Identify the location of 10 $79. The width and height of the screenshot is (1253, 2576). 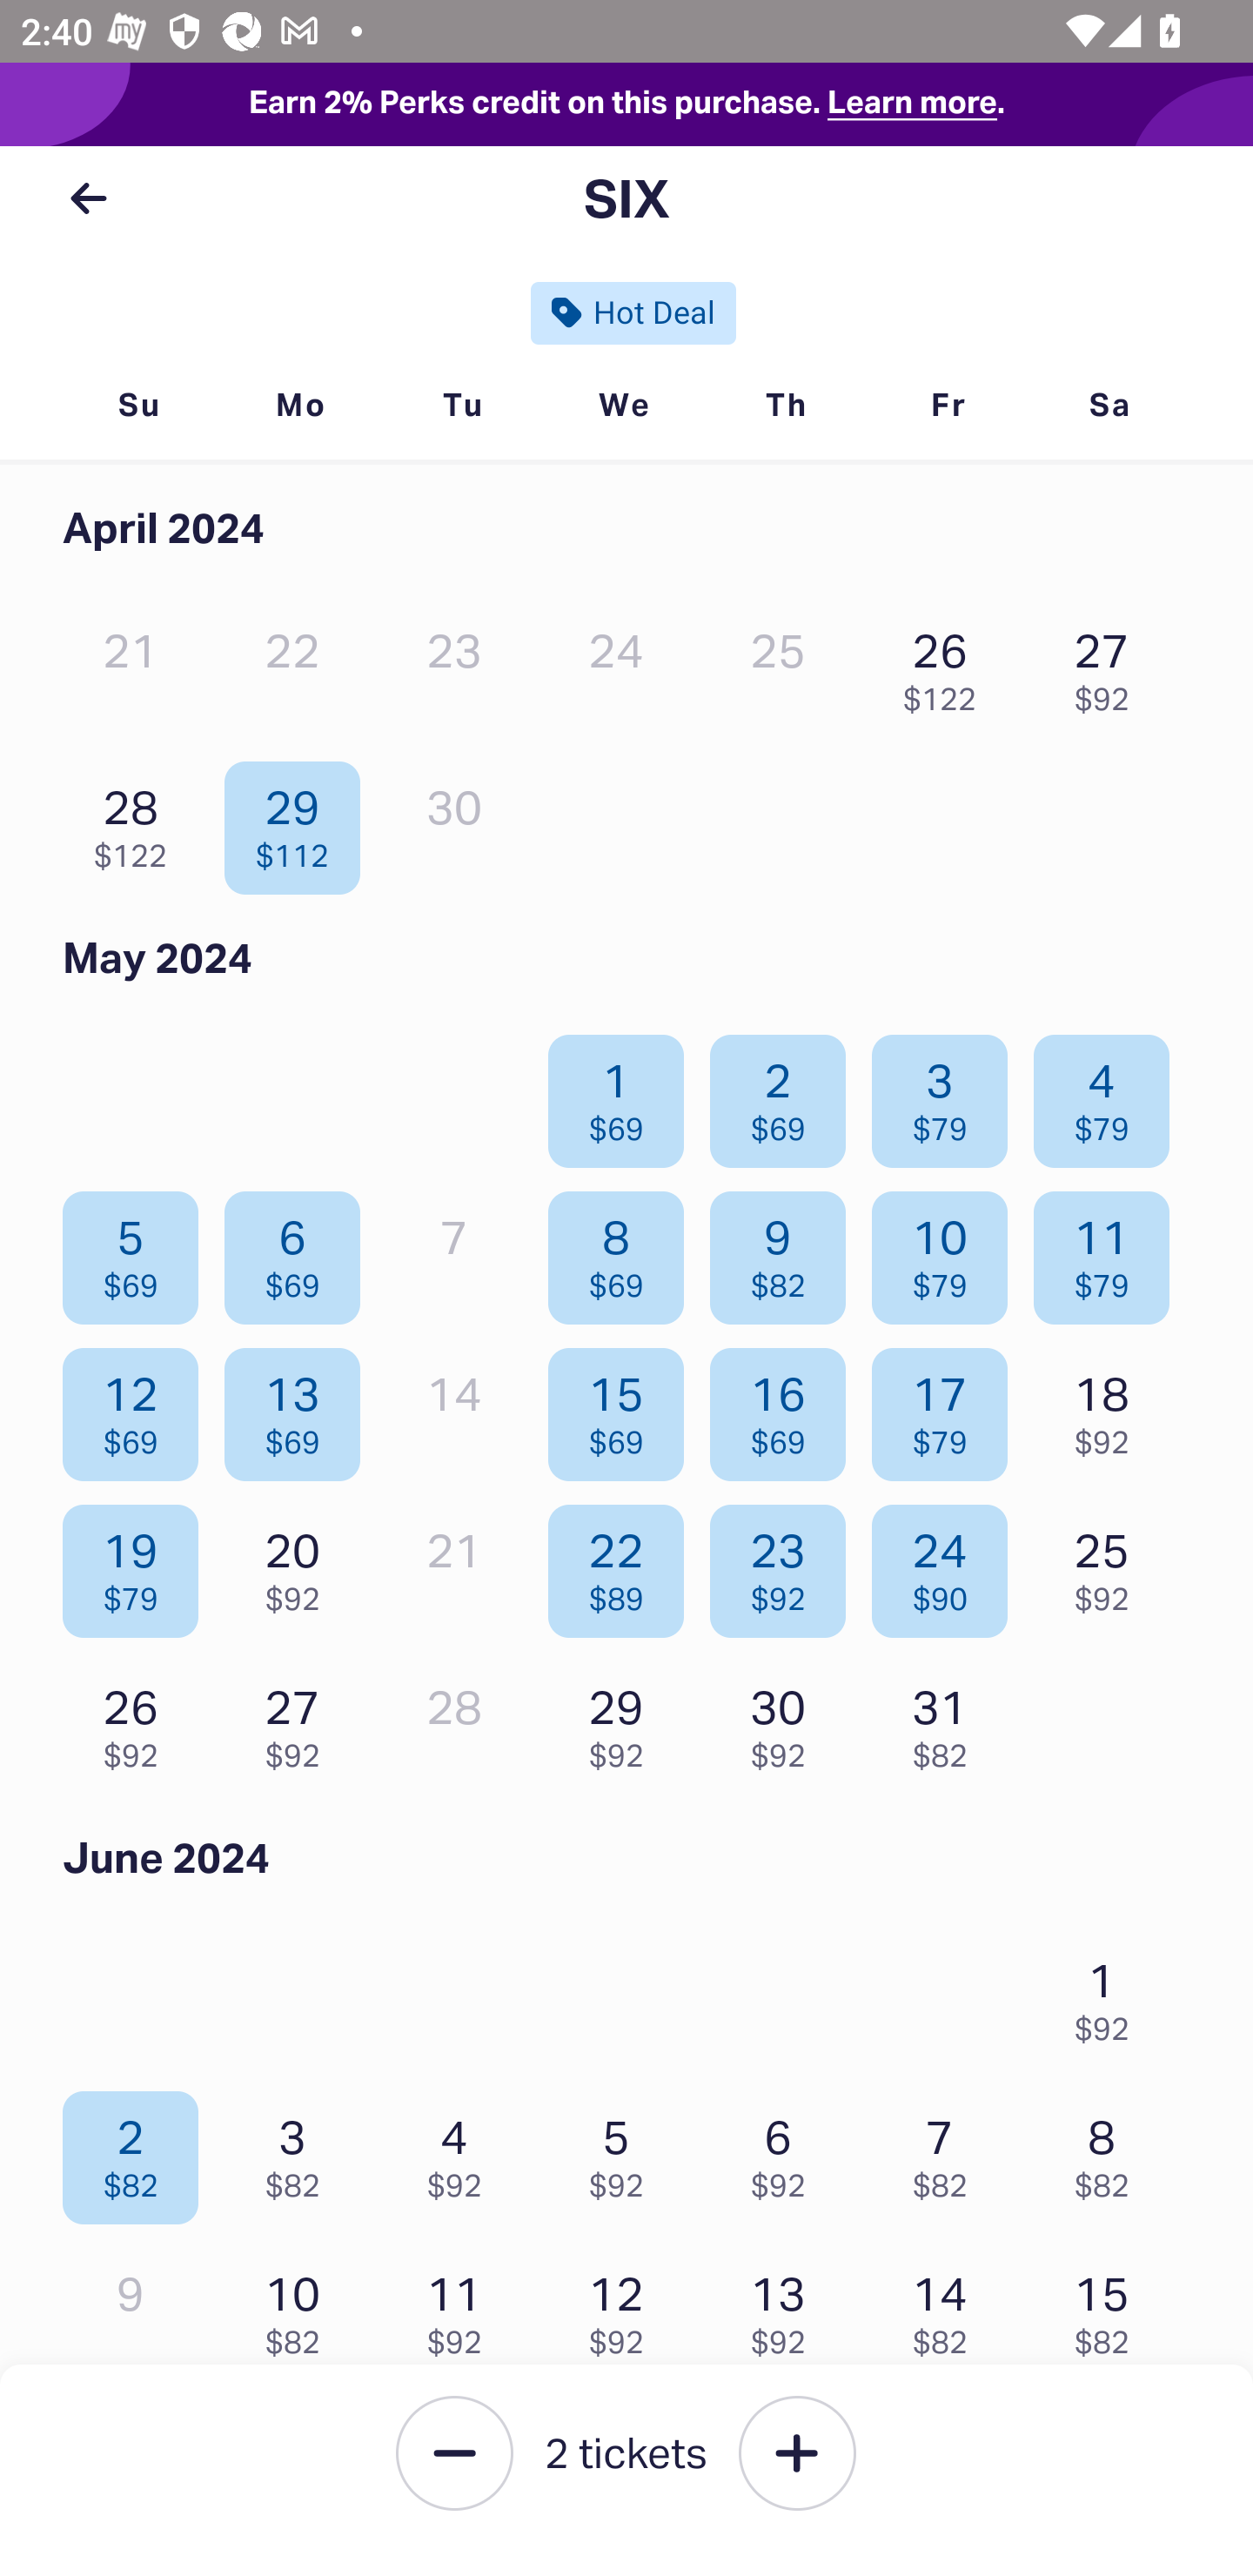
(948, 1250).